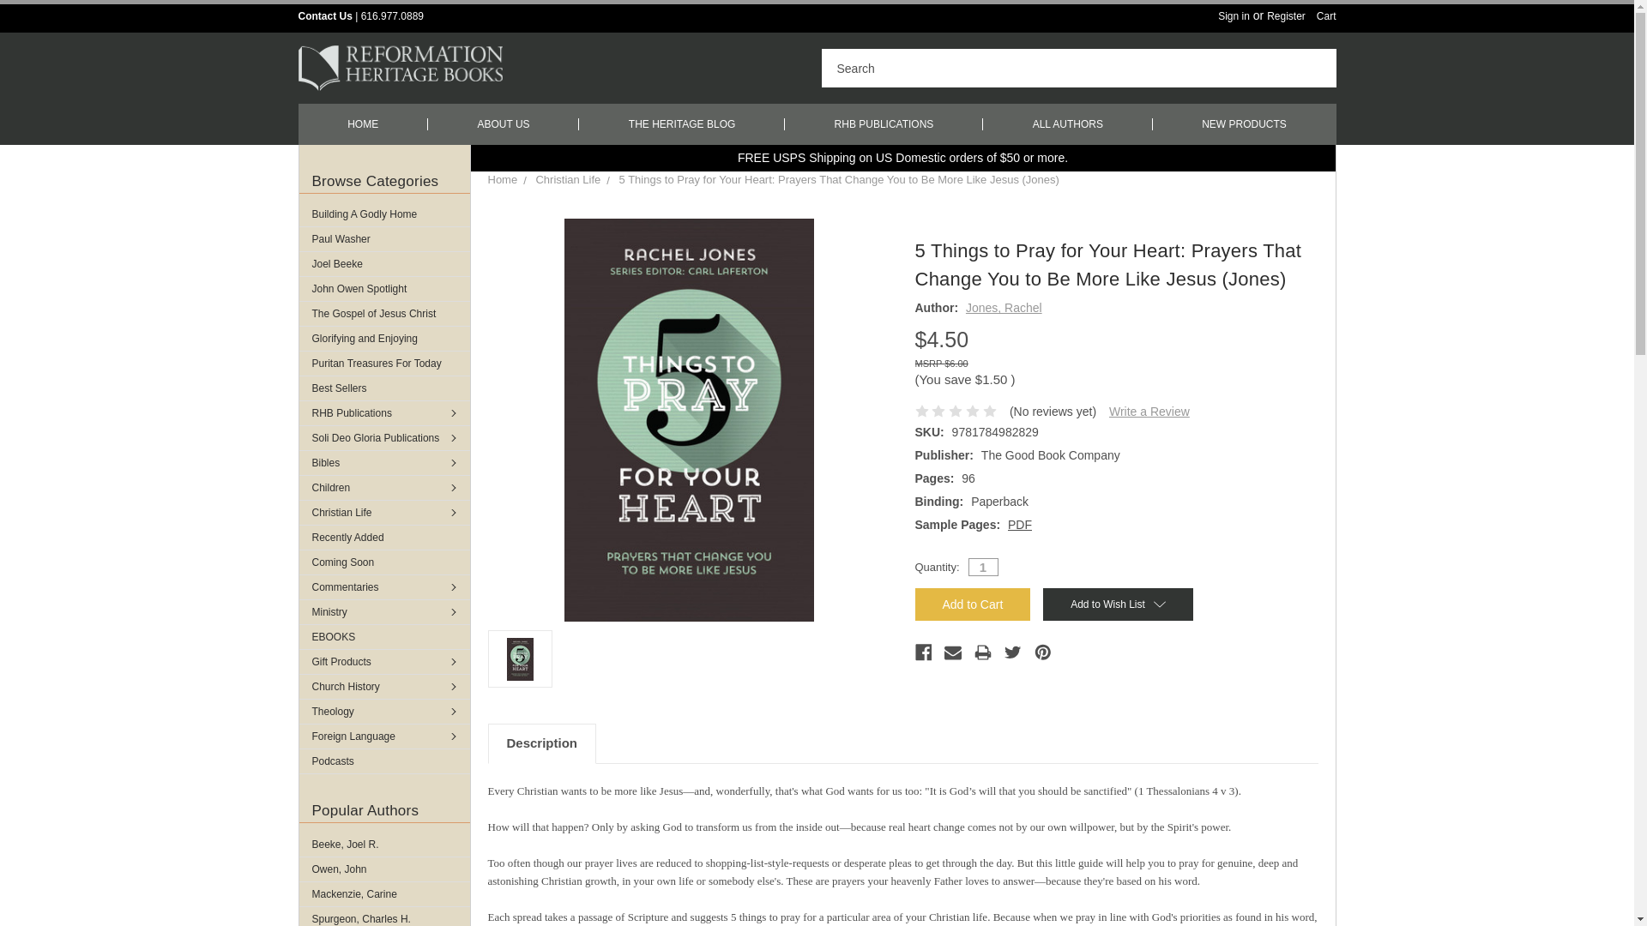 The width and height of the screenshot is (1647, 926). I want to click on Building A Godly Home, so click(383, 214).